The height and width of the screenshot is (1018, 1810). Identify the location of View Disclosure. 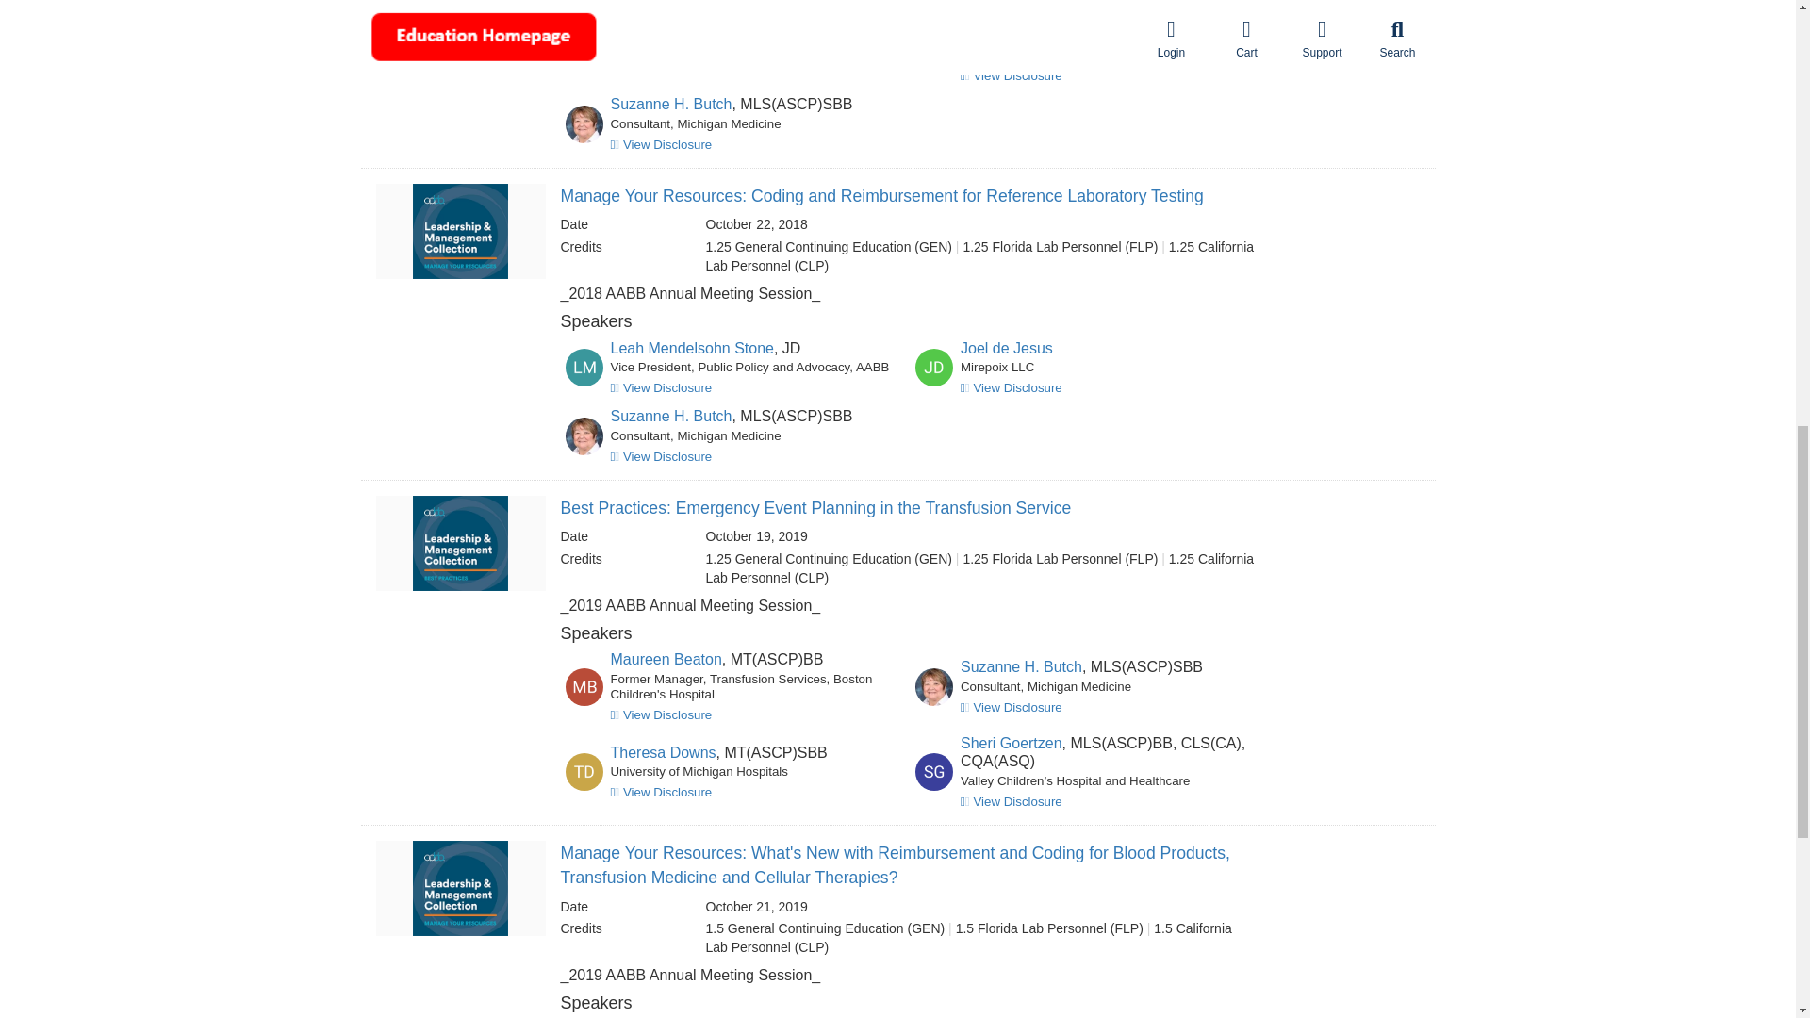
(662, 714).